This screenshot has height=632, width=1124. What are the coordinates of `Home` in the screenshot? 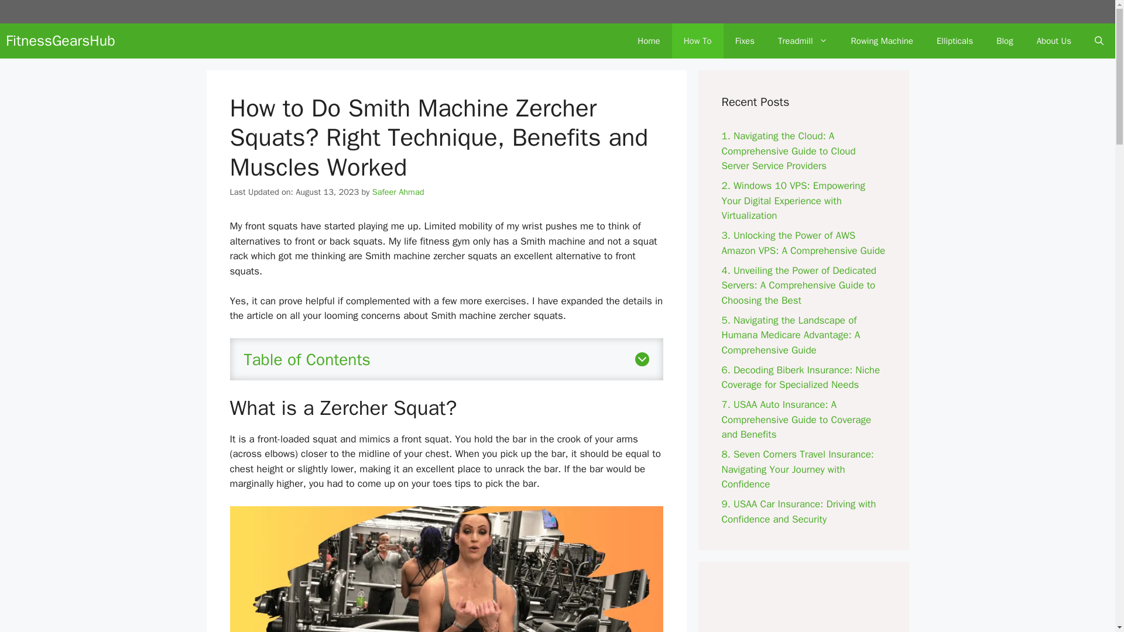 It's located at (649, 41).